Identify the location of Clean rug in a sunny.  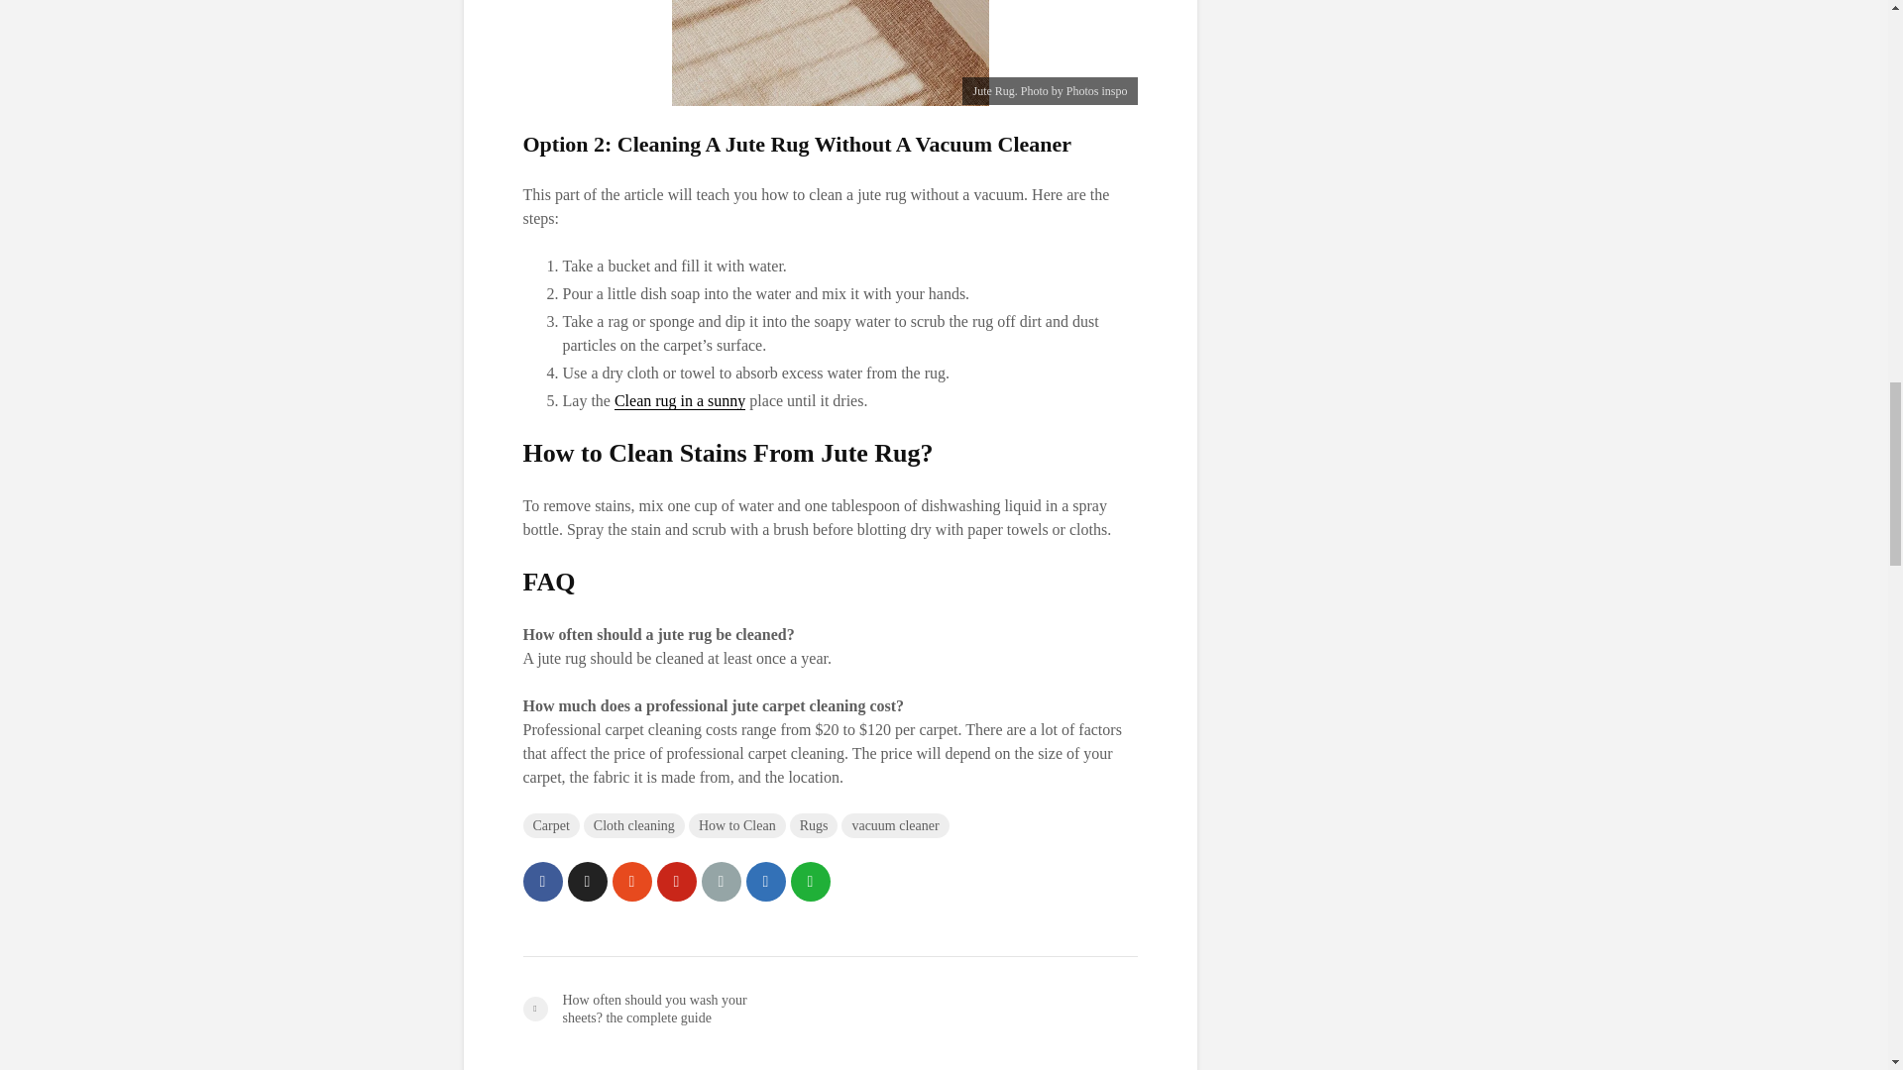
(680, 400).